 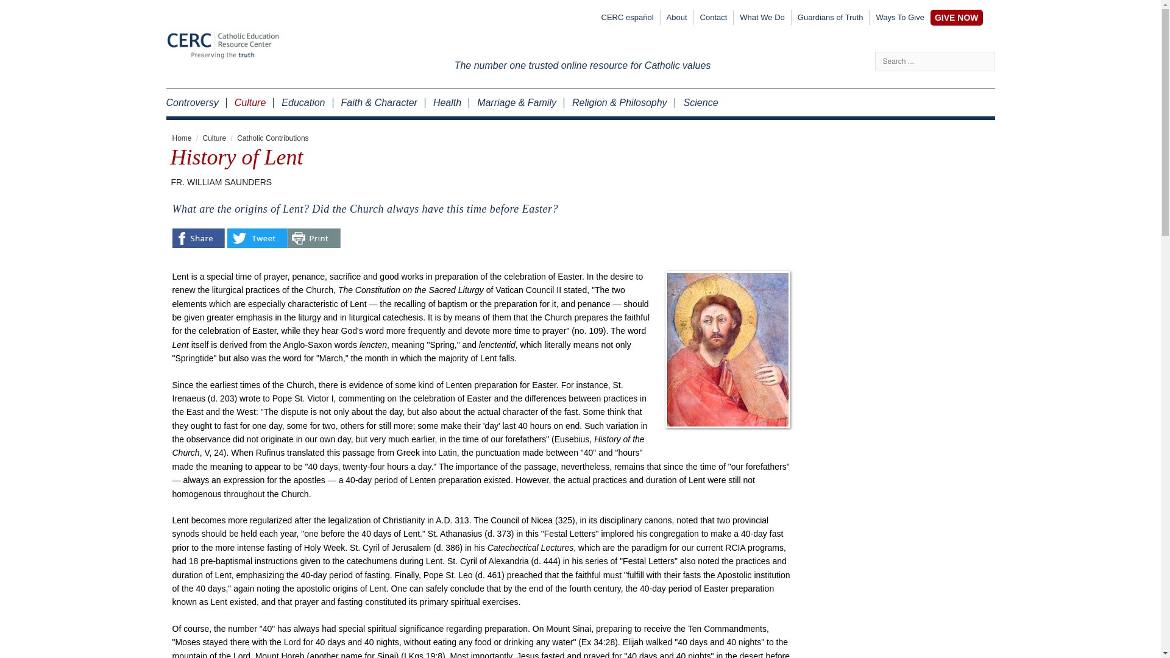 I want to click on Science, so click(x=696, y=102).